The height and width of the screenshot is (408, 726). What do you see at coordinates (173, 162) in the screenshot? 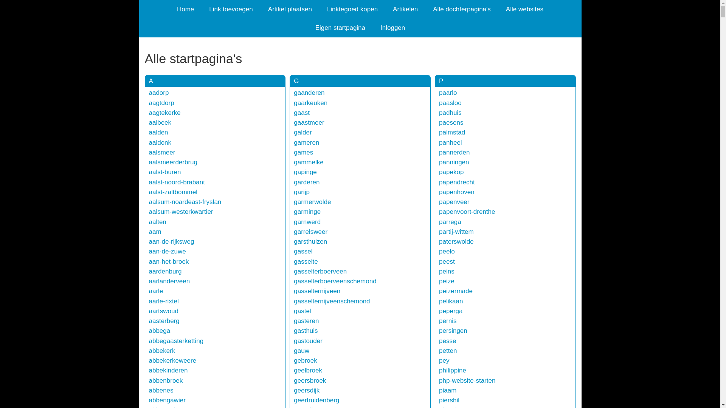
I see `aalsmeerderbrug` at bounding box center [173, 162].